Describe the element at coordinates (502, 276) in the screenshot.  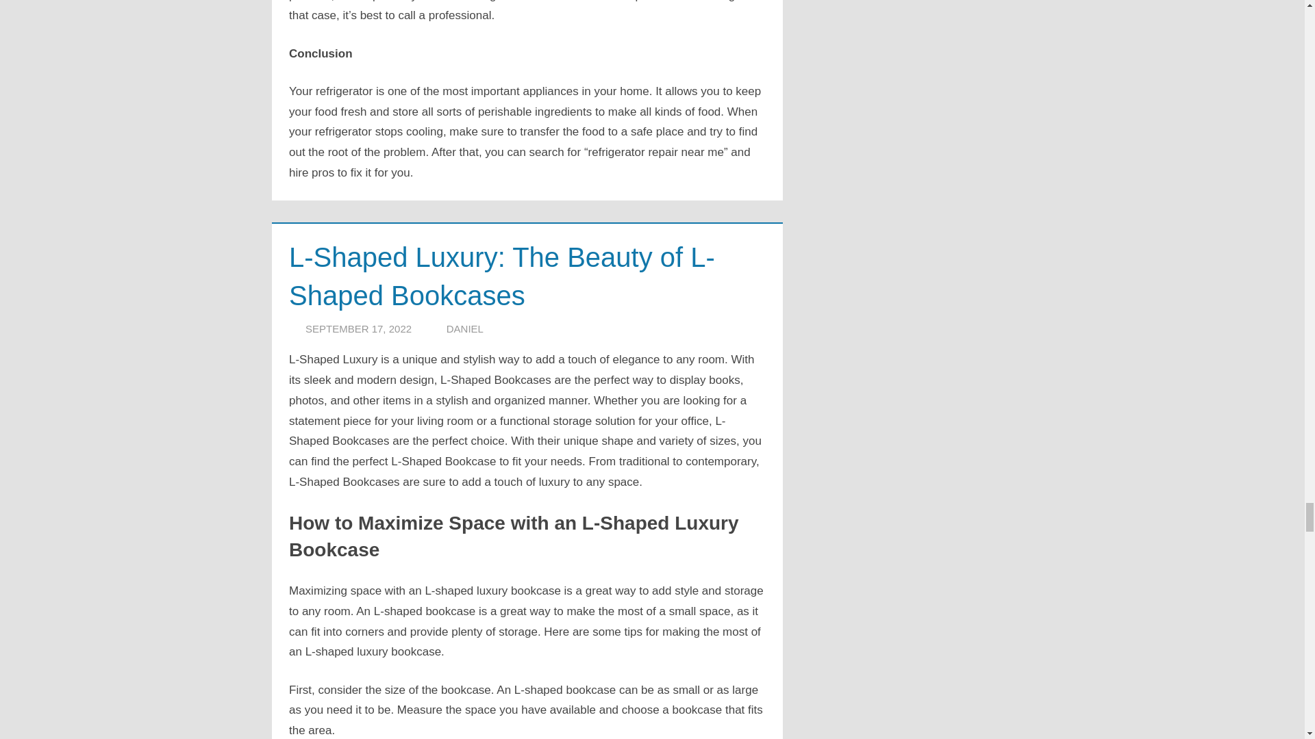
I see `L-Shaped Luxury: The Beauty of L-Shaped Bookcases` at that location.